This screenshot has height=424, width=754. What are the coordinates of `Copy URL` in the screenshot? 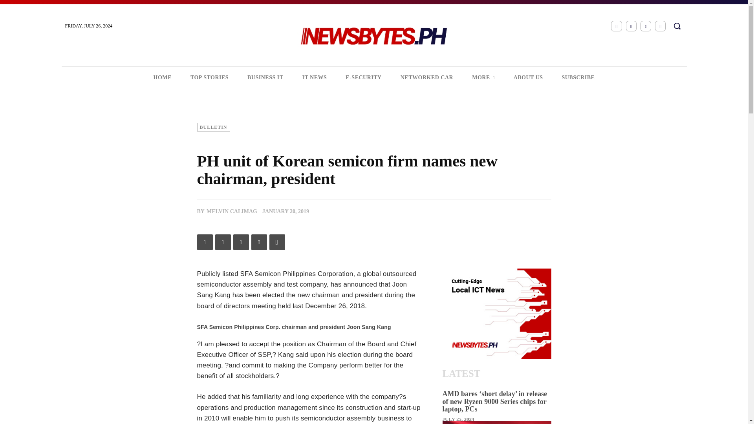 It's located at (277, 242).